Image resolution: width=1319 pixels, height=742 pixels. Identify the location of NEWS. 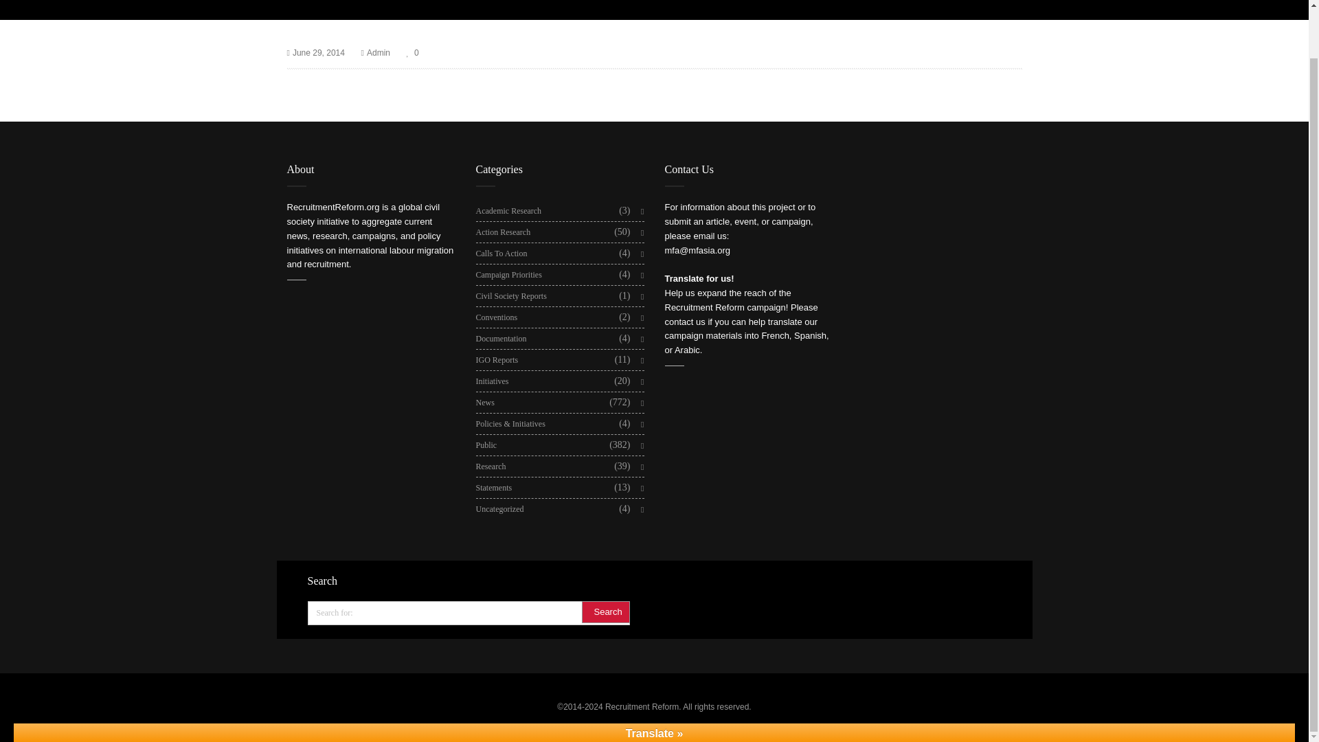
(779, 2).